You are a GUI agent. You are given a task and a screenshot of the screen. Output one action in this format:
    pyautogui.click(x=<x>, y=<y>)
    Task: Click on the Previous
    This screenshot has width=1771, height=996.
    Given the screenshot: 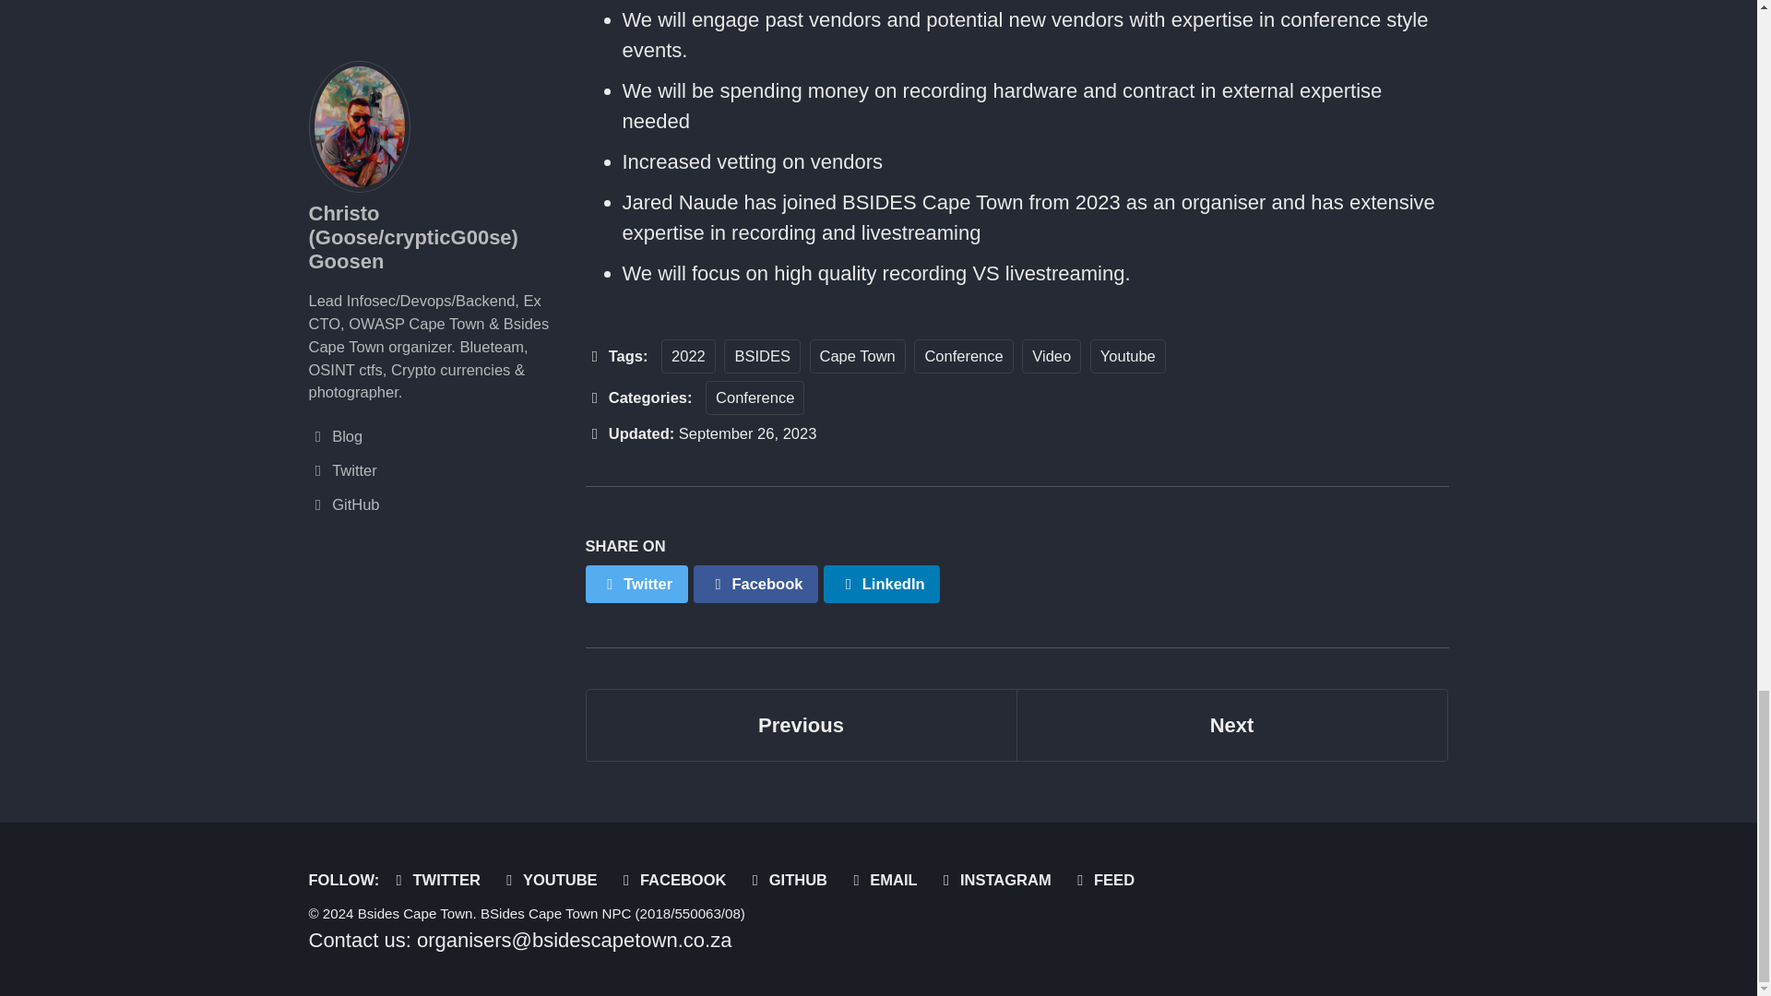 What is the action you would take?
    pyautogui.click(x=1127, y=356)
    